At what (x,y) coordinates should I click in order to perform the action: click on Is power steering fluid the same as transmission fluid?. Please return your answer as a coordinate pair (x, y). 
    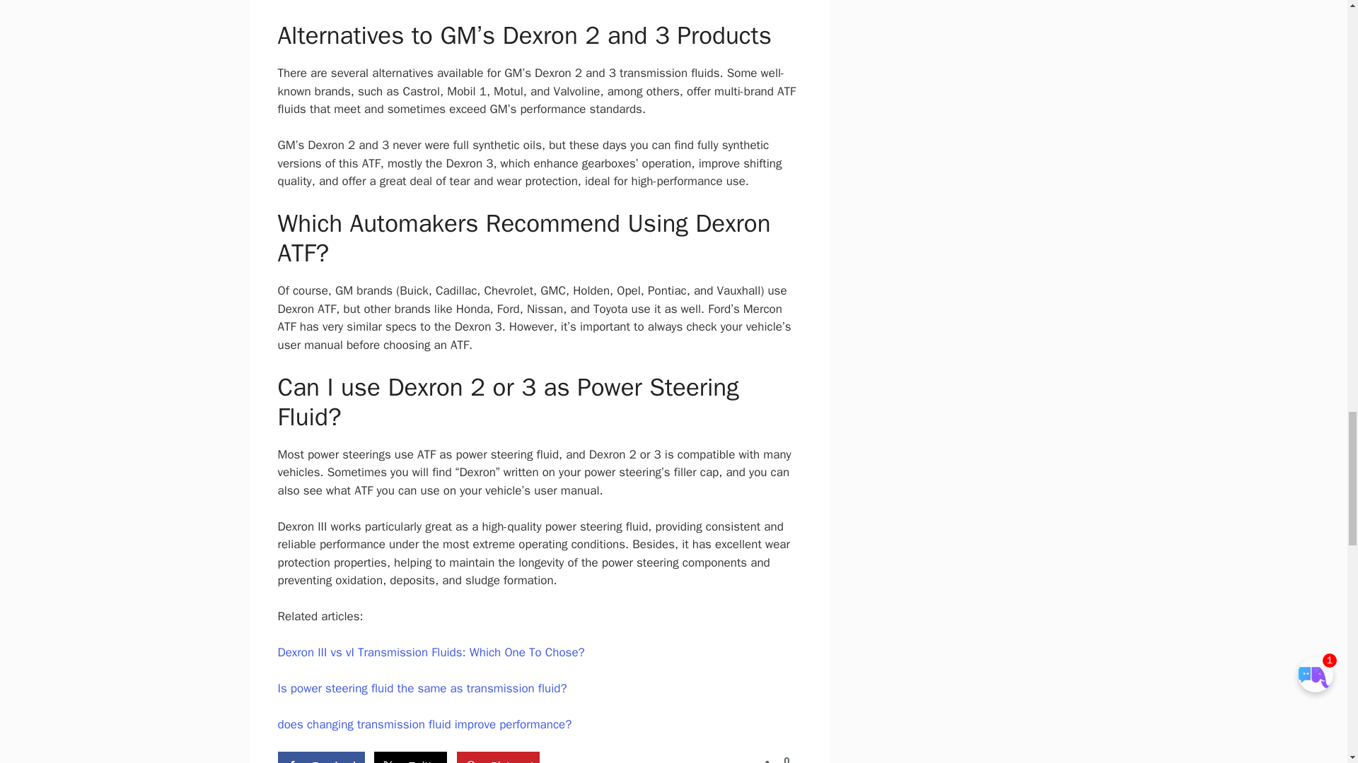
    Looking at the image, I should click on (422, 688).